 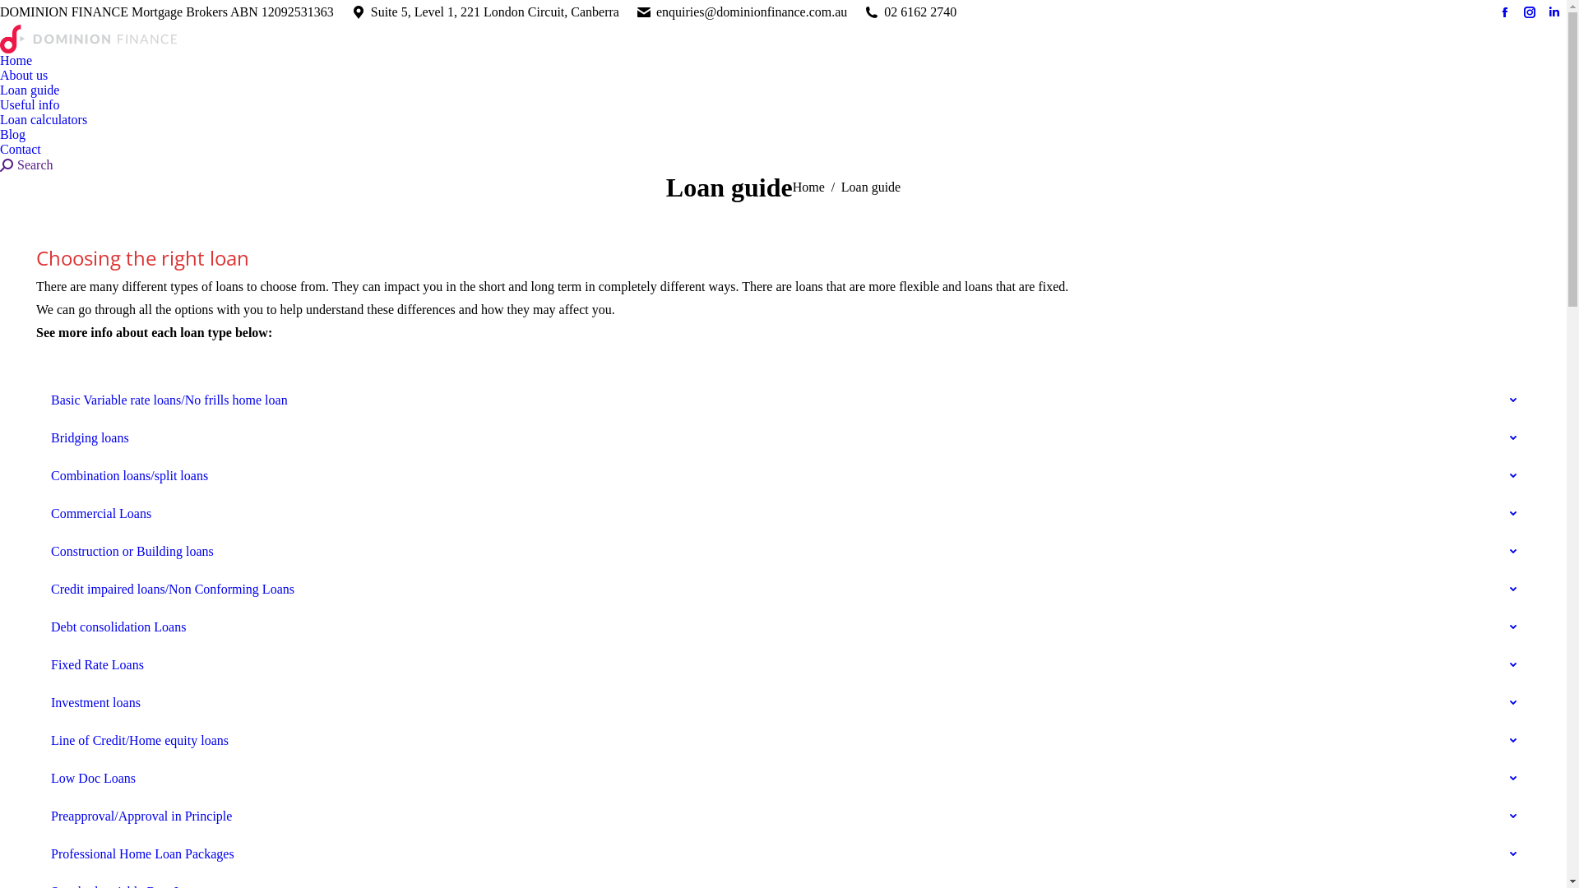 I want to click on Combination loans/split loans, so click(x=783, y=476).